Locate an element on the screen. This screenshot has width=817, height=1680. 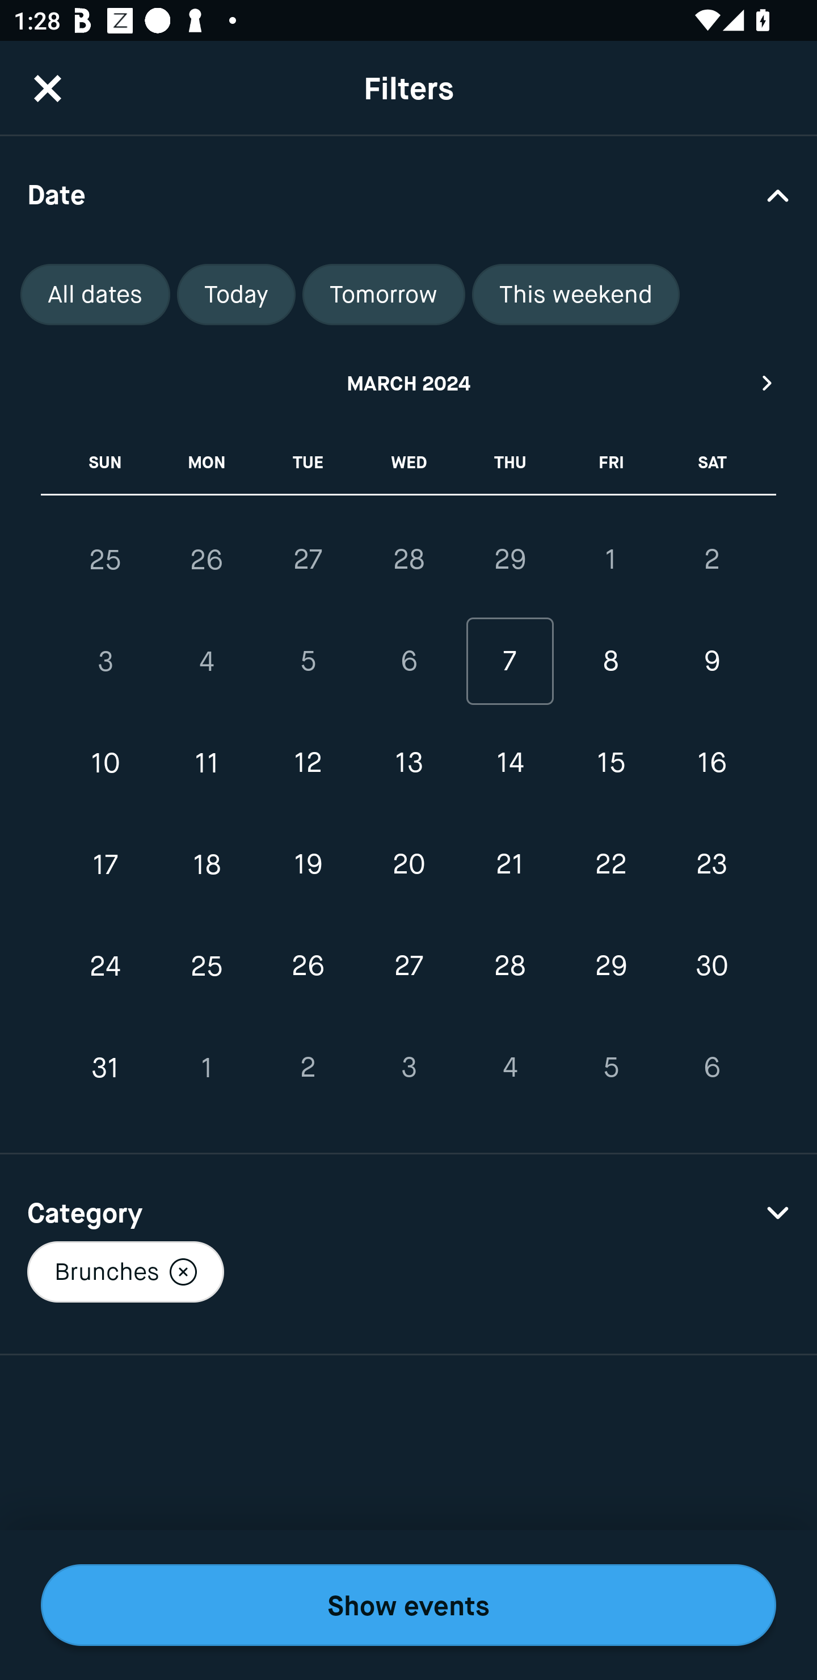
30 is located at coordinates (711, 966).